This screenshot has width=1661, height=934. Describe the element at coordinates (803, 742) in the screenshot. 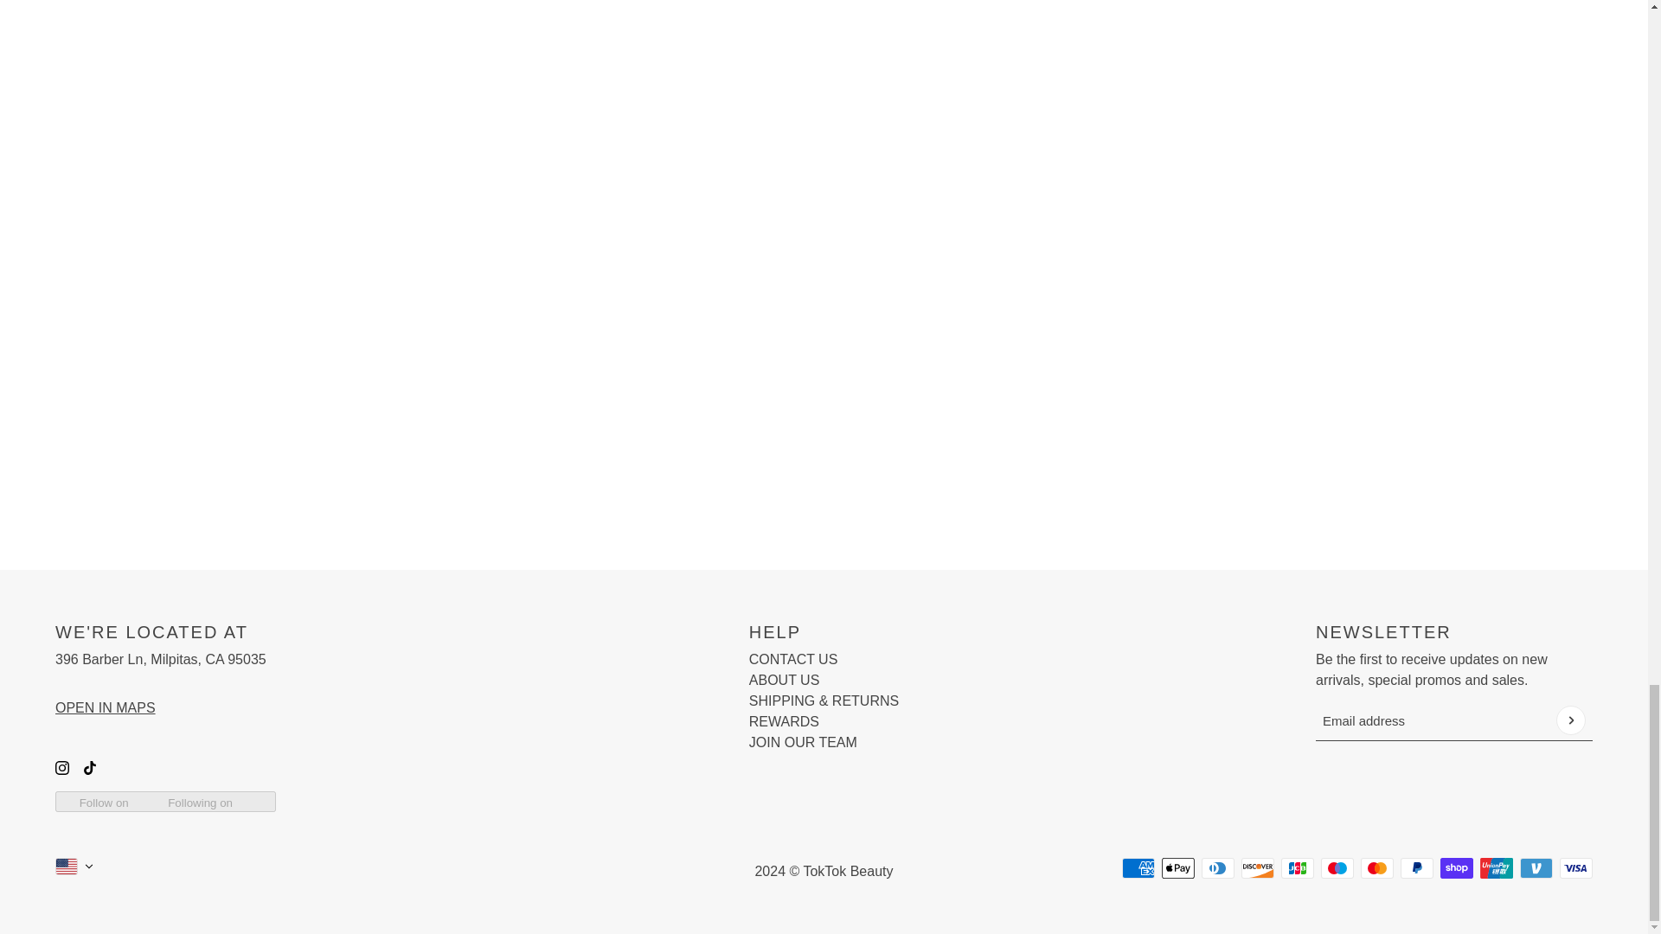

I see `JOIN OUR TEAM` at that location.